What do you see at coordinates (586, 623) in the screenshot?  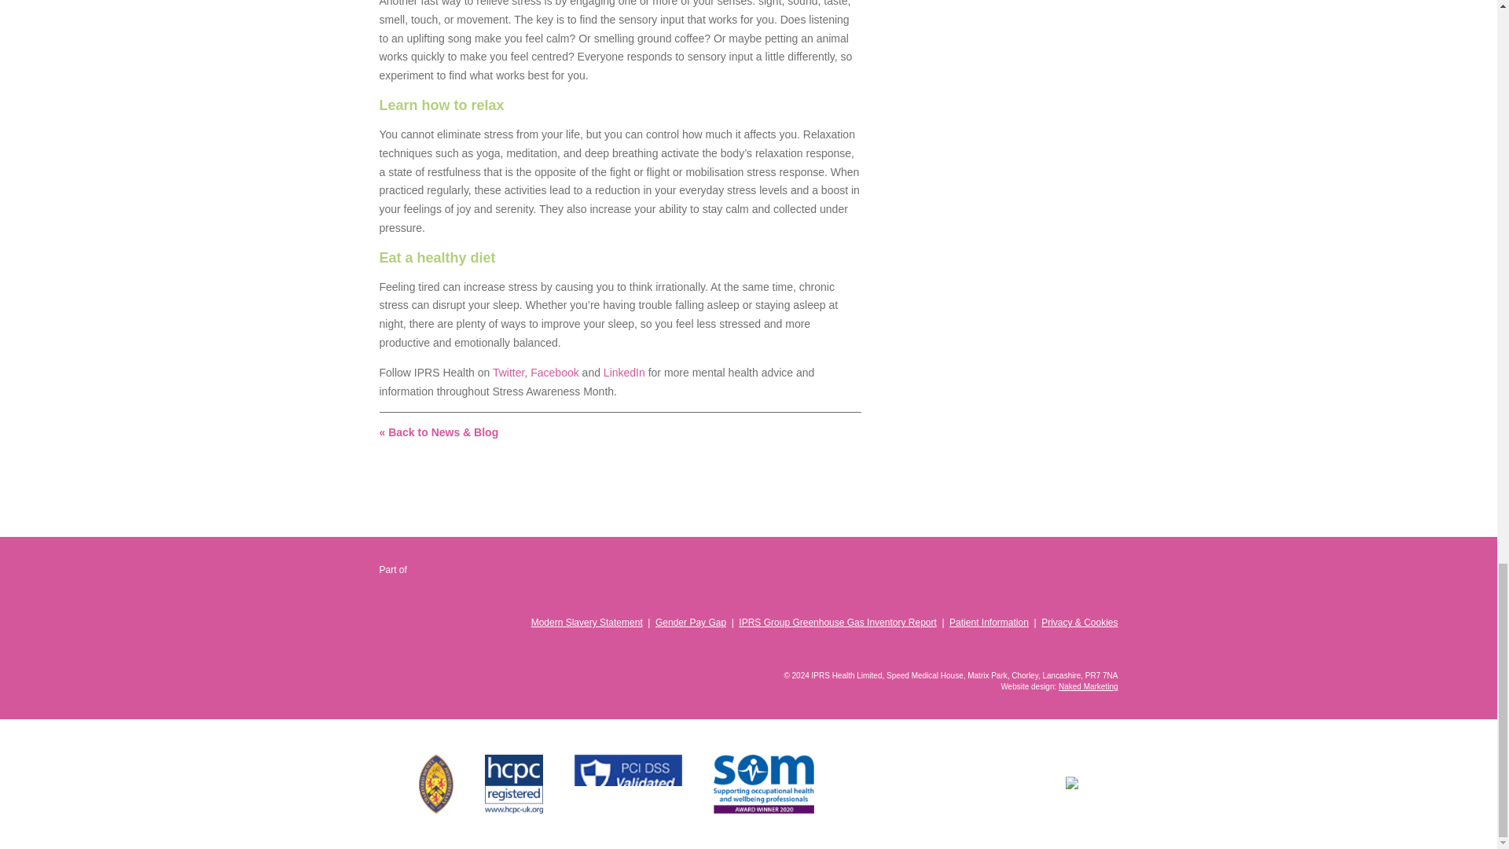 I see `Modern Slavery Statement` at bounding box center [586, 623].